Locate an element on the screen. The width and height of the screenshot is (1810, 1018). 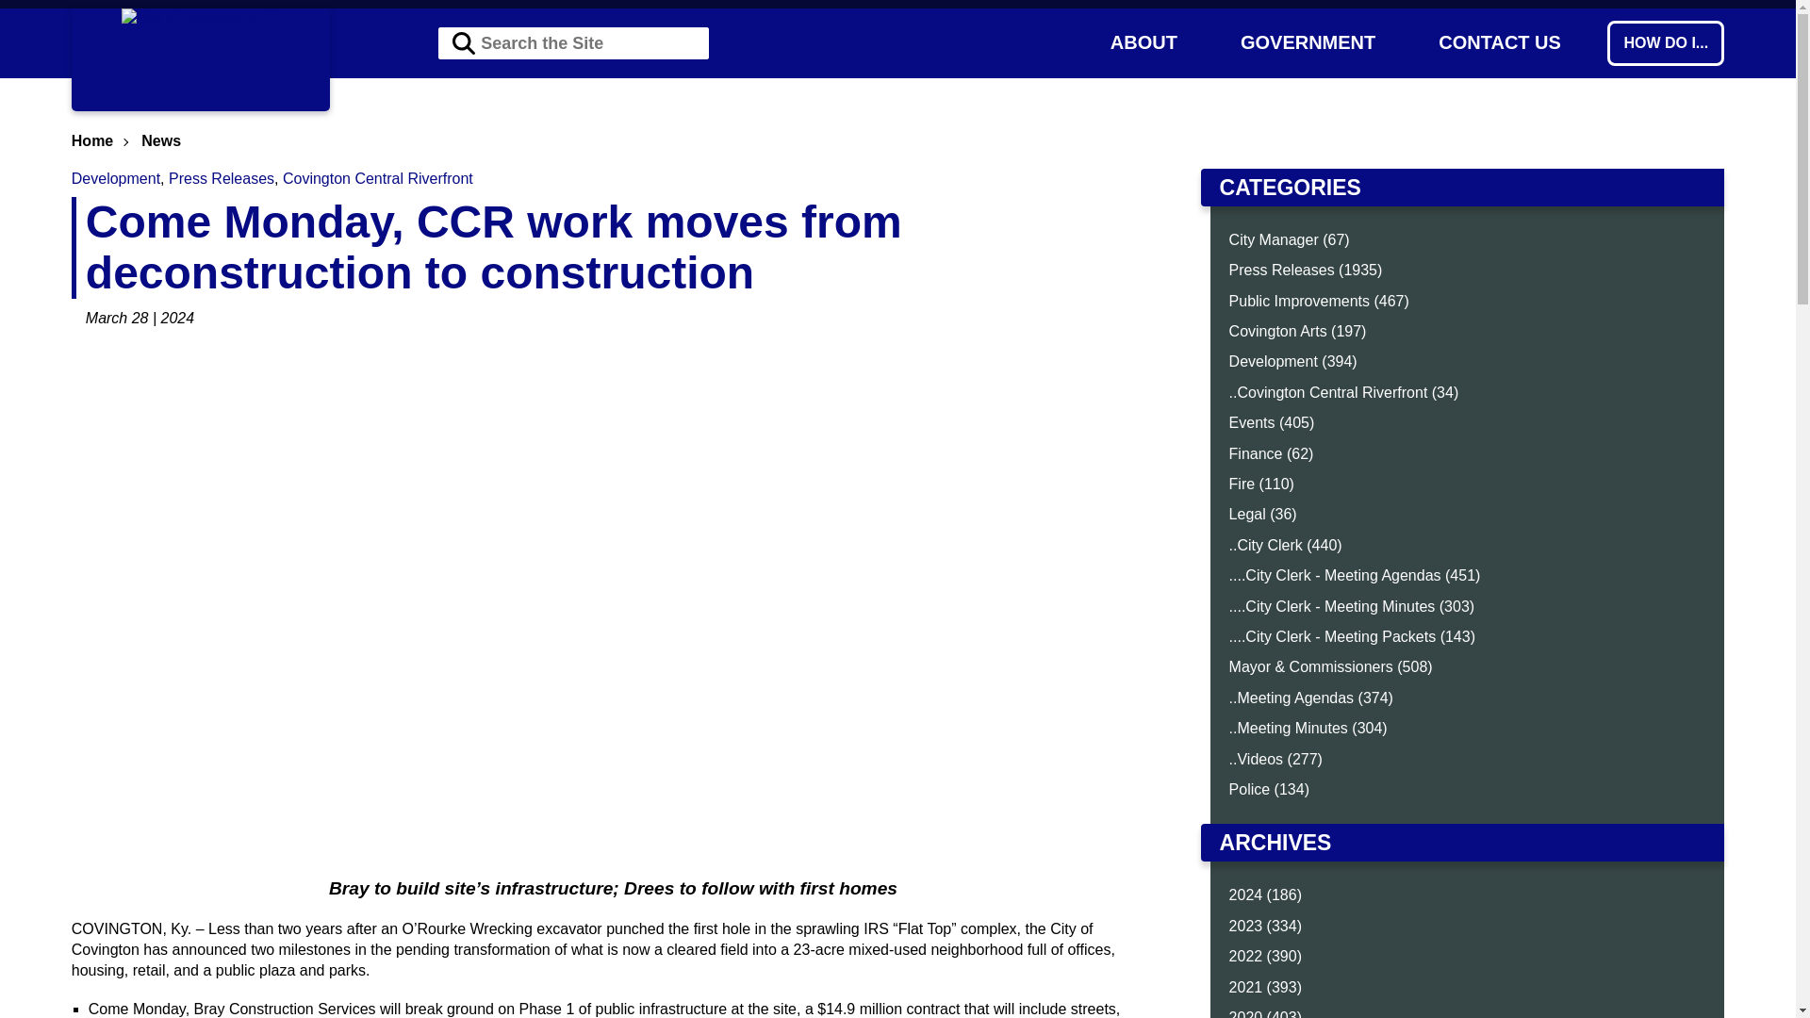
Home is located at coordinates (92, 140).